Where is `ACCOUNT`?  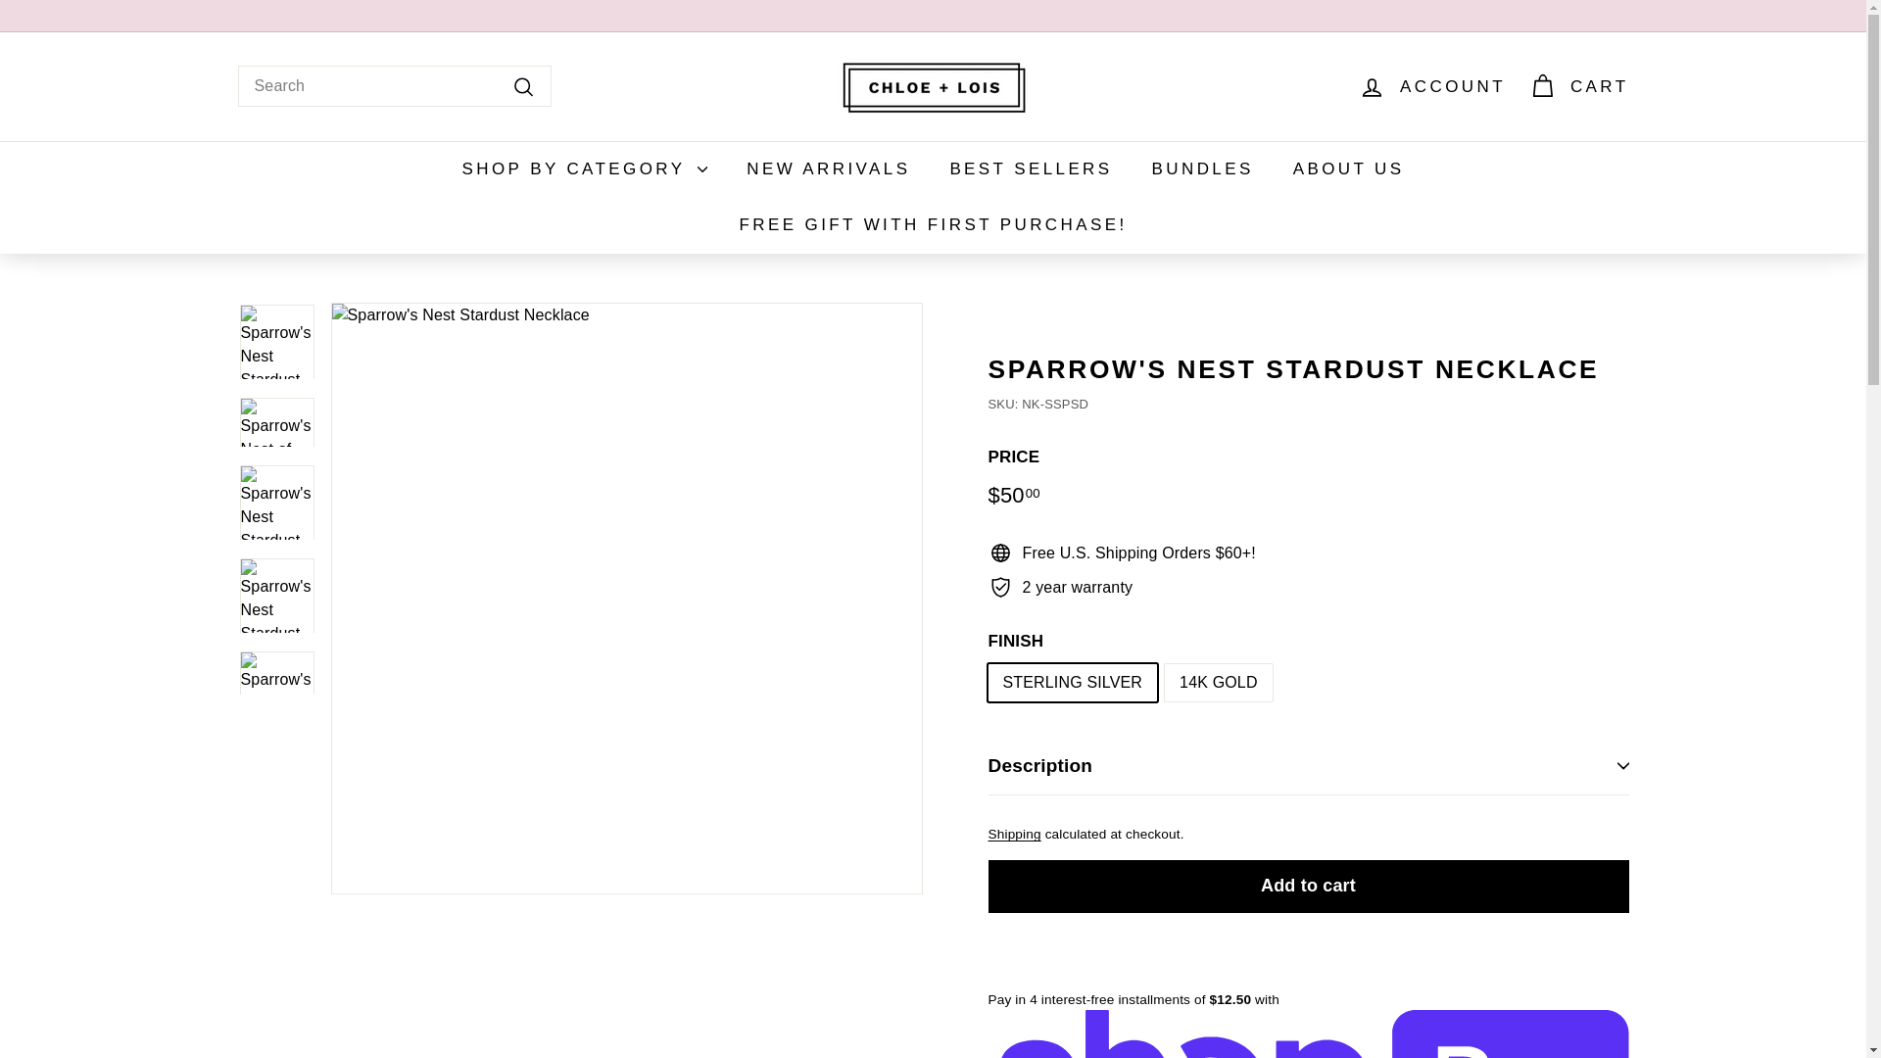
ACCOUNT is located at coordinates (1432, 86).